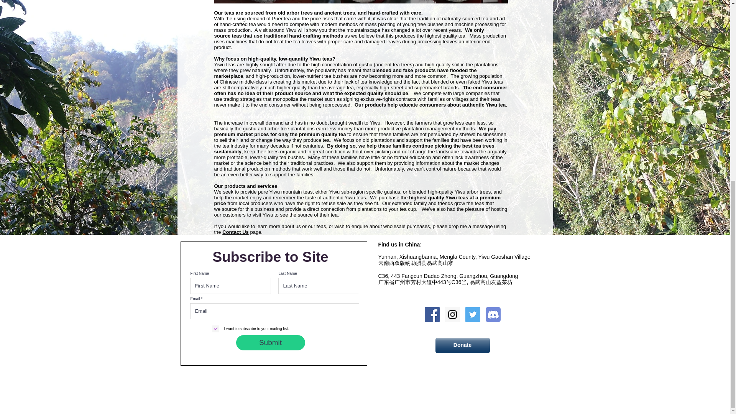 The image size is (736, 414). I want to click on User Agreement, so click(366, 406).